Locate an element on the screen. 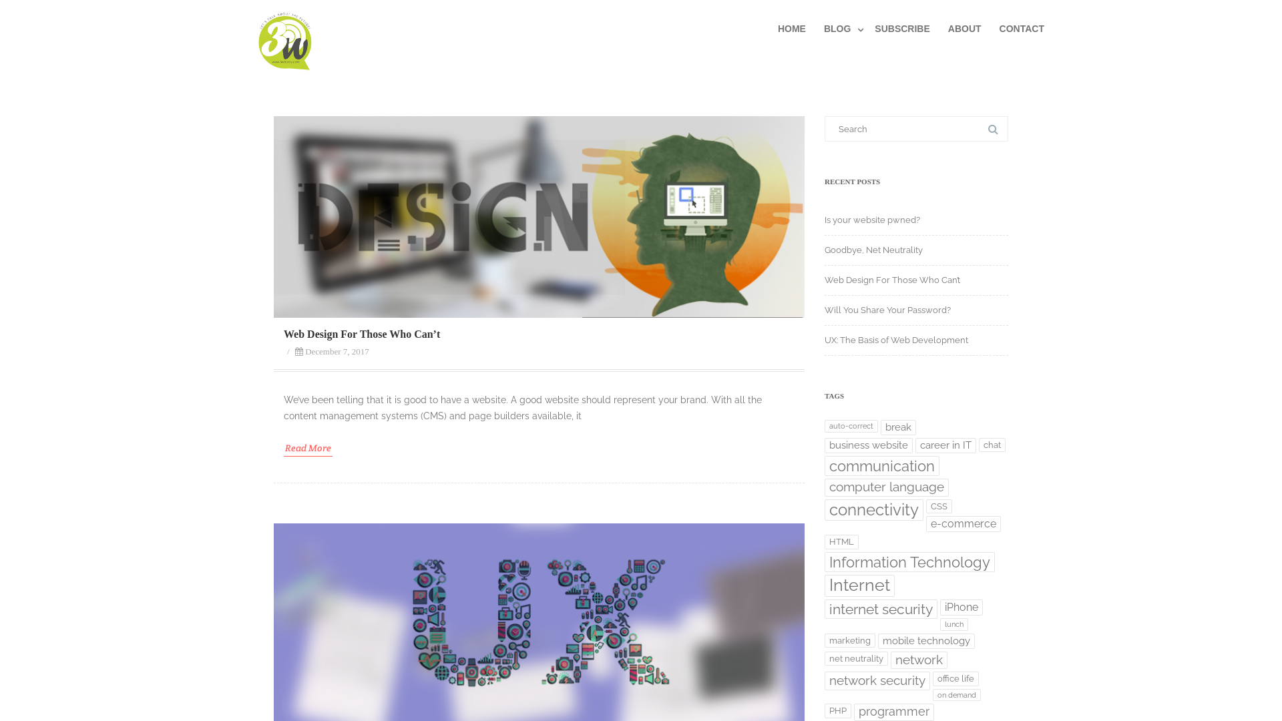 Image resolution: width=1282 pixels, height=721 pixels. office life is located at coordinates (956, 678).